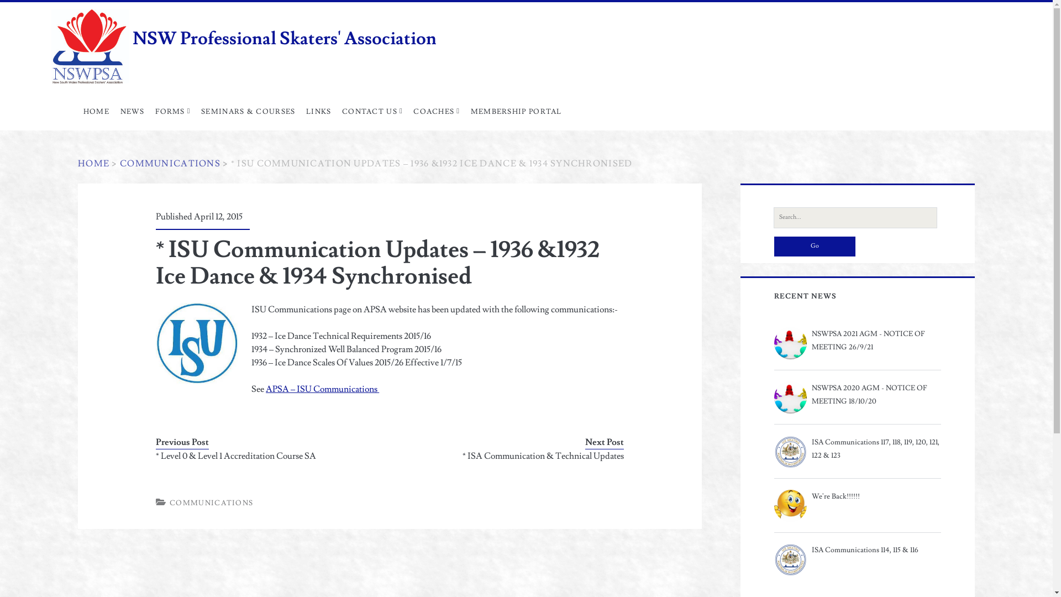 Image resolution: width=1061 pixels, height=597 pixels. Describe the element at coordinates (174, 112) in the screenshot. I see `FORMS` at that location.